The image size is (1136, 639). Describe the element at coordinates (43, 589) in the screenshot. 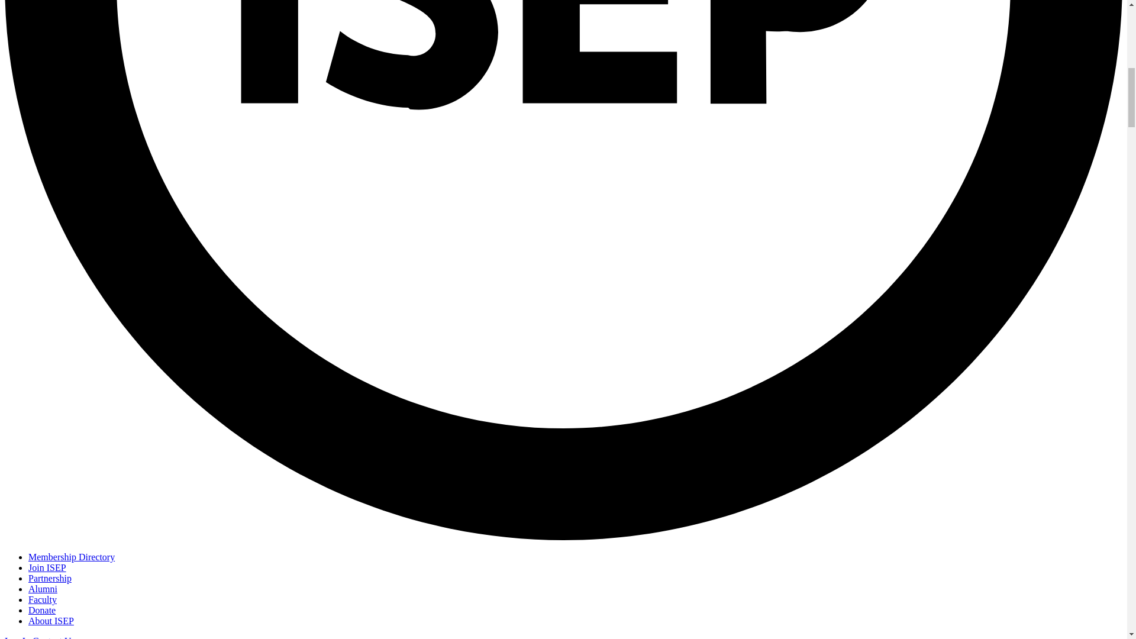

I see `Alumni` at that location.